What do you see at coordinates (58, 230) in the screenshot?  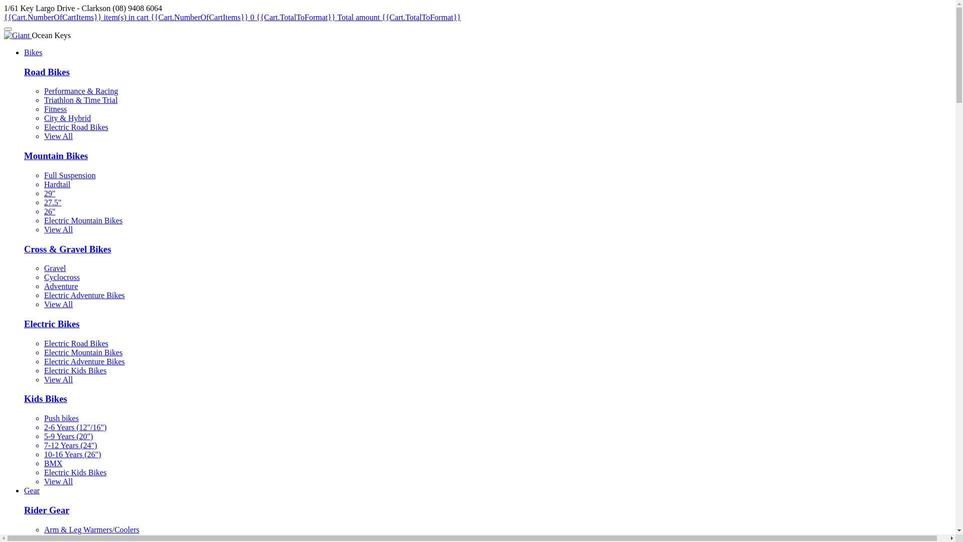 I see `View All` at bounding box center [58, 230].